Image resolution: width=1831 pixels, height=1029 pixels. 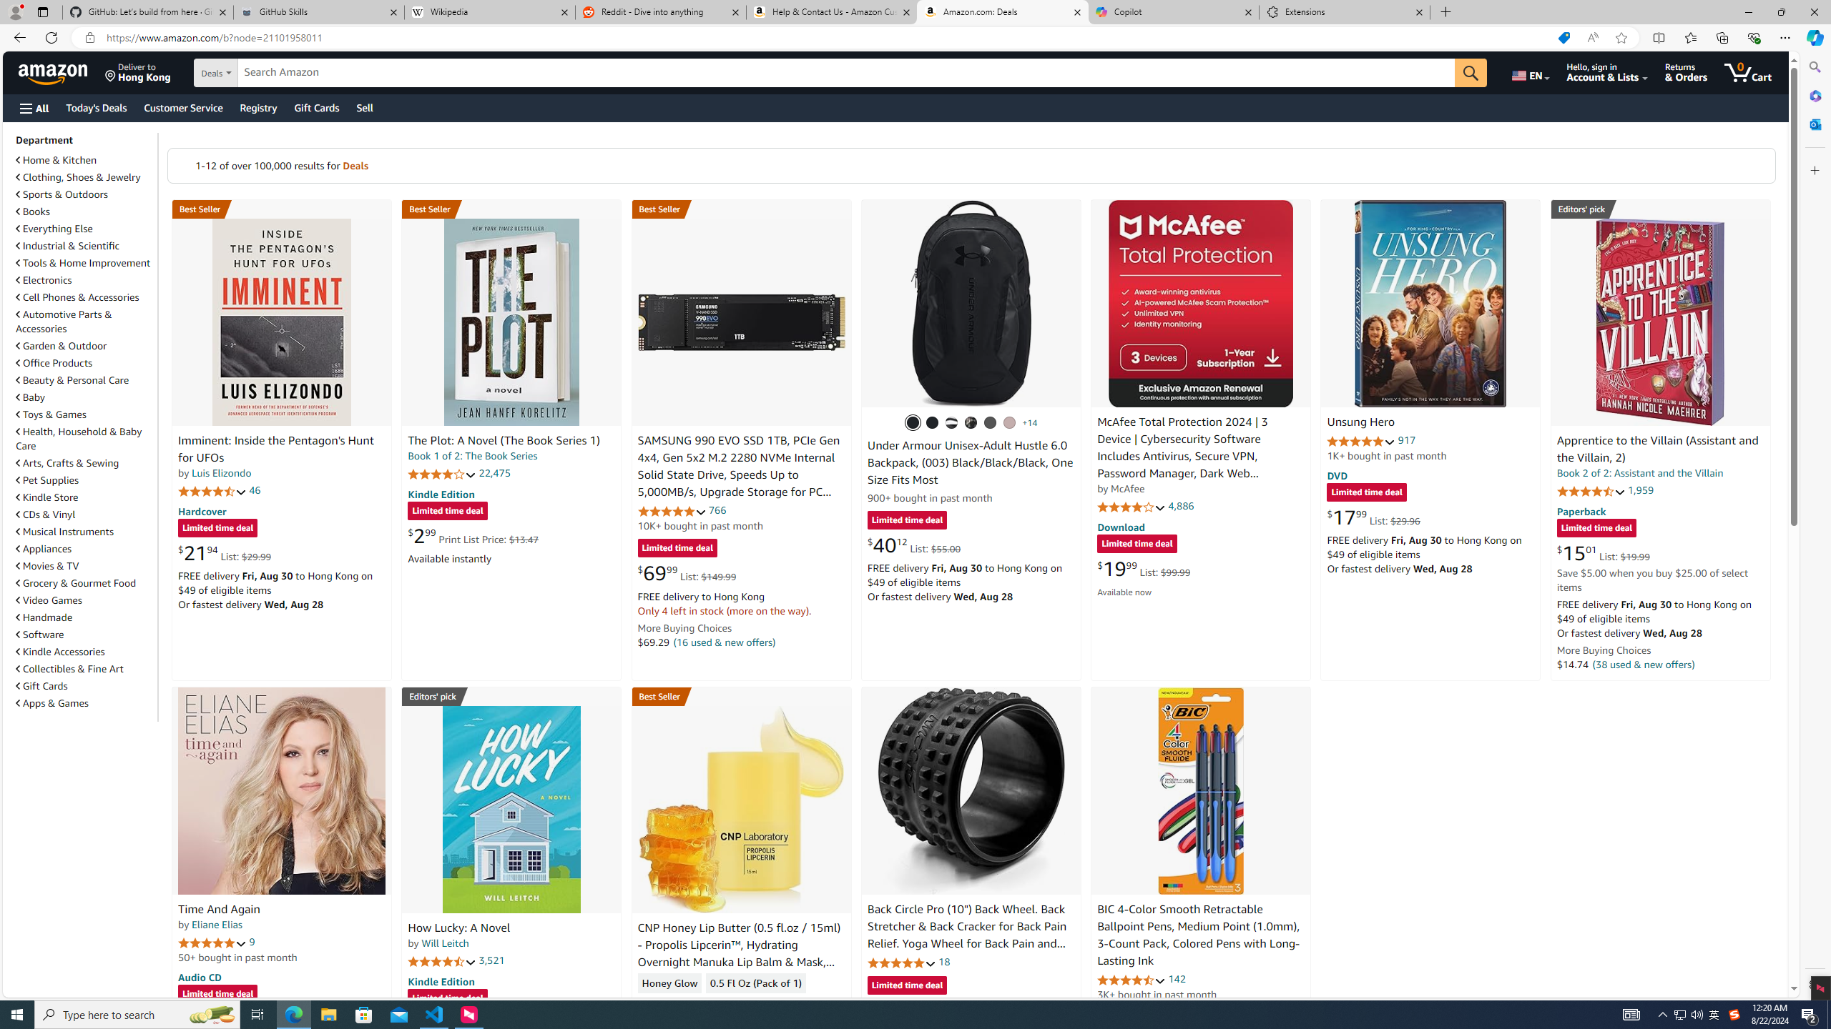 I want to click on $19.99 List: $99.99, so click(x=1143, y=568).